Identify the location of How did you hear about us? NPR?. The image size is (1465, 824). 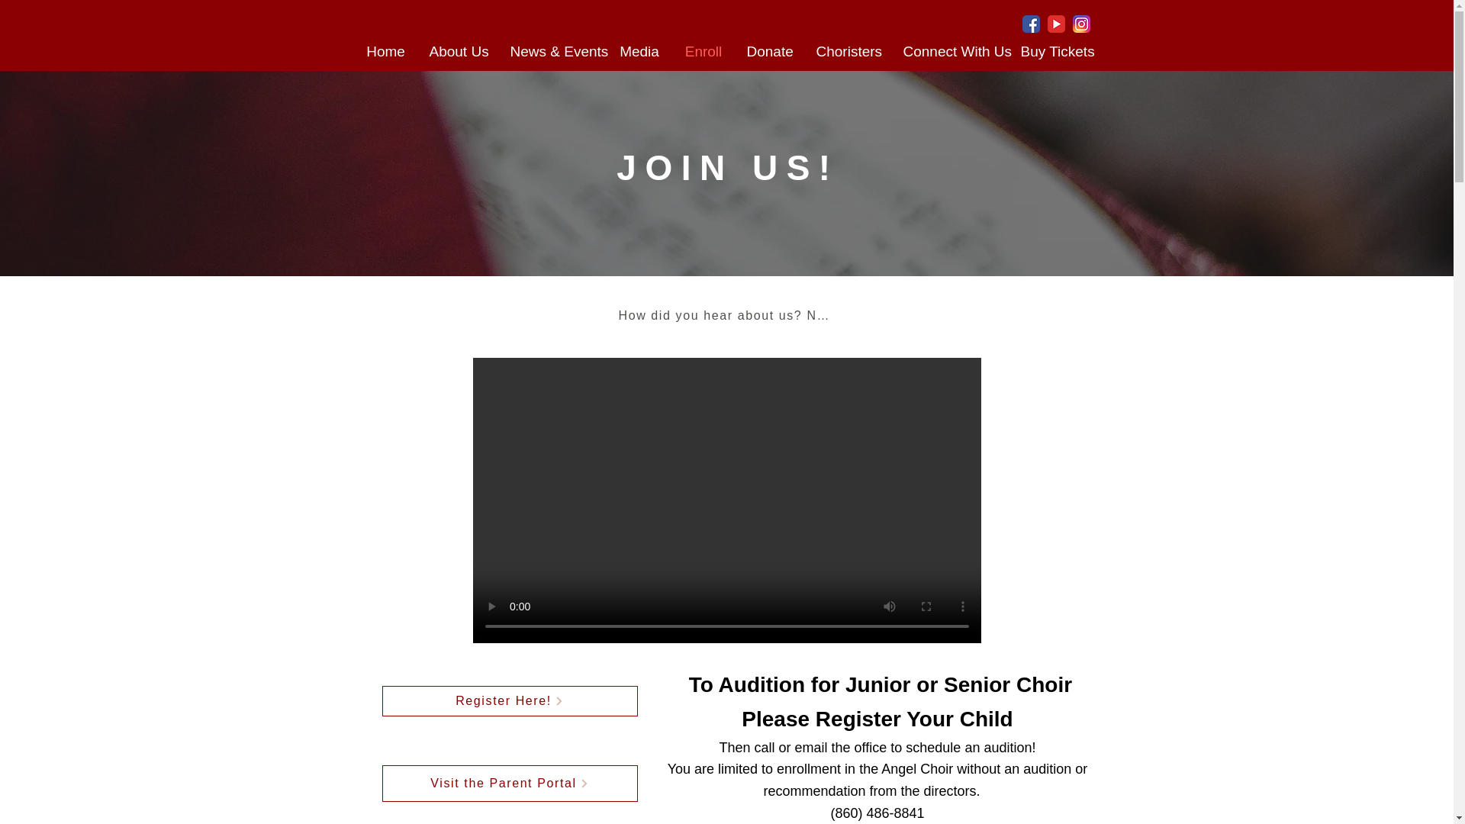
(726, 316).